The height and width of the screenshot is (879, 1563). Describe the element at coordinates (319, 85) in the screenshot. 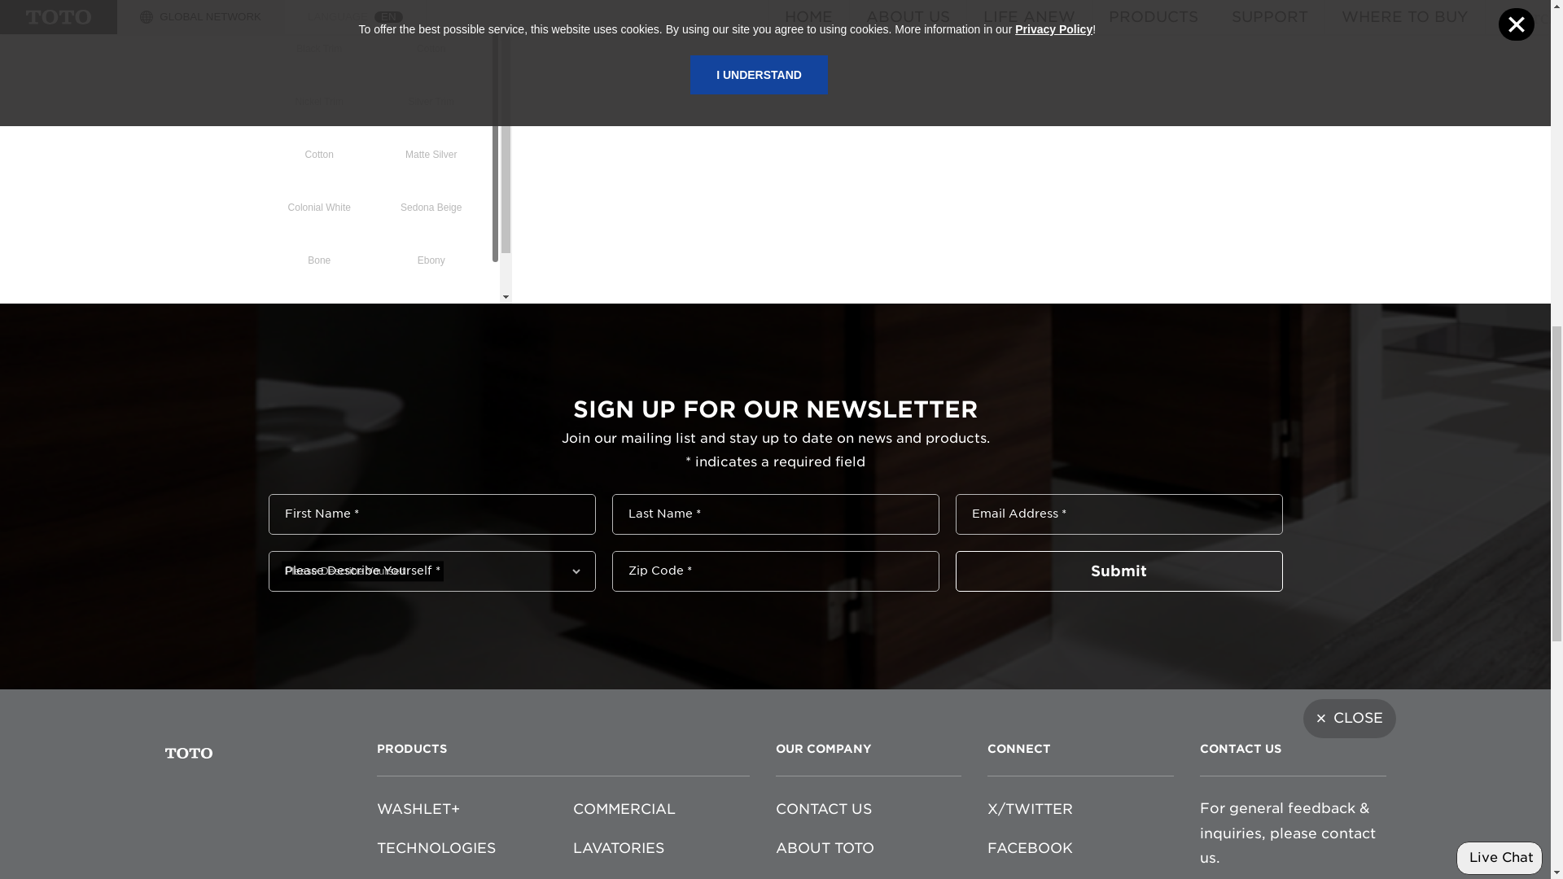

I see `Nickel Trim` at that location.